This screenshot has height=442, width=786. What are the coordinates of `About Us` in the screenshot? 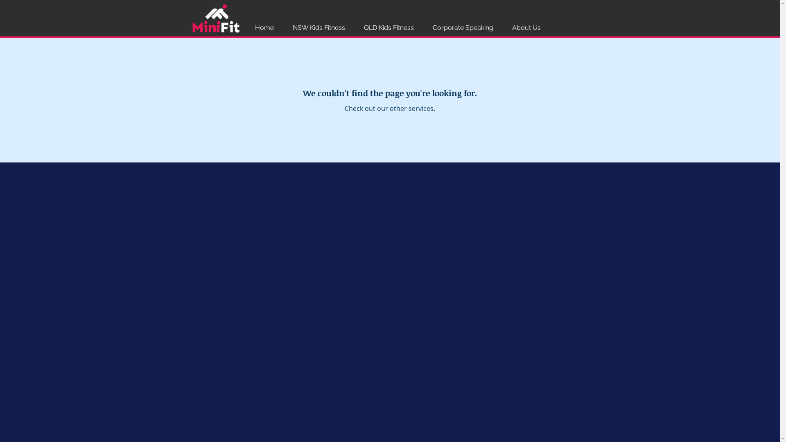 It's located at (526, 28).